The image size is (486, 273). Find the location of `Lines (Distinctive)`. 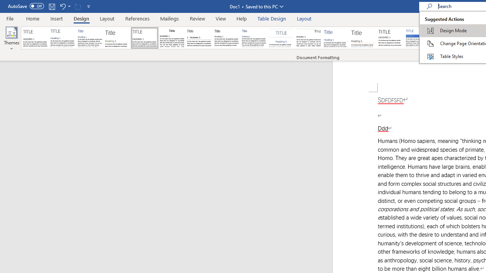

Lines (Distinctive) is located at coordinates (308, 38).